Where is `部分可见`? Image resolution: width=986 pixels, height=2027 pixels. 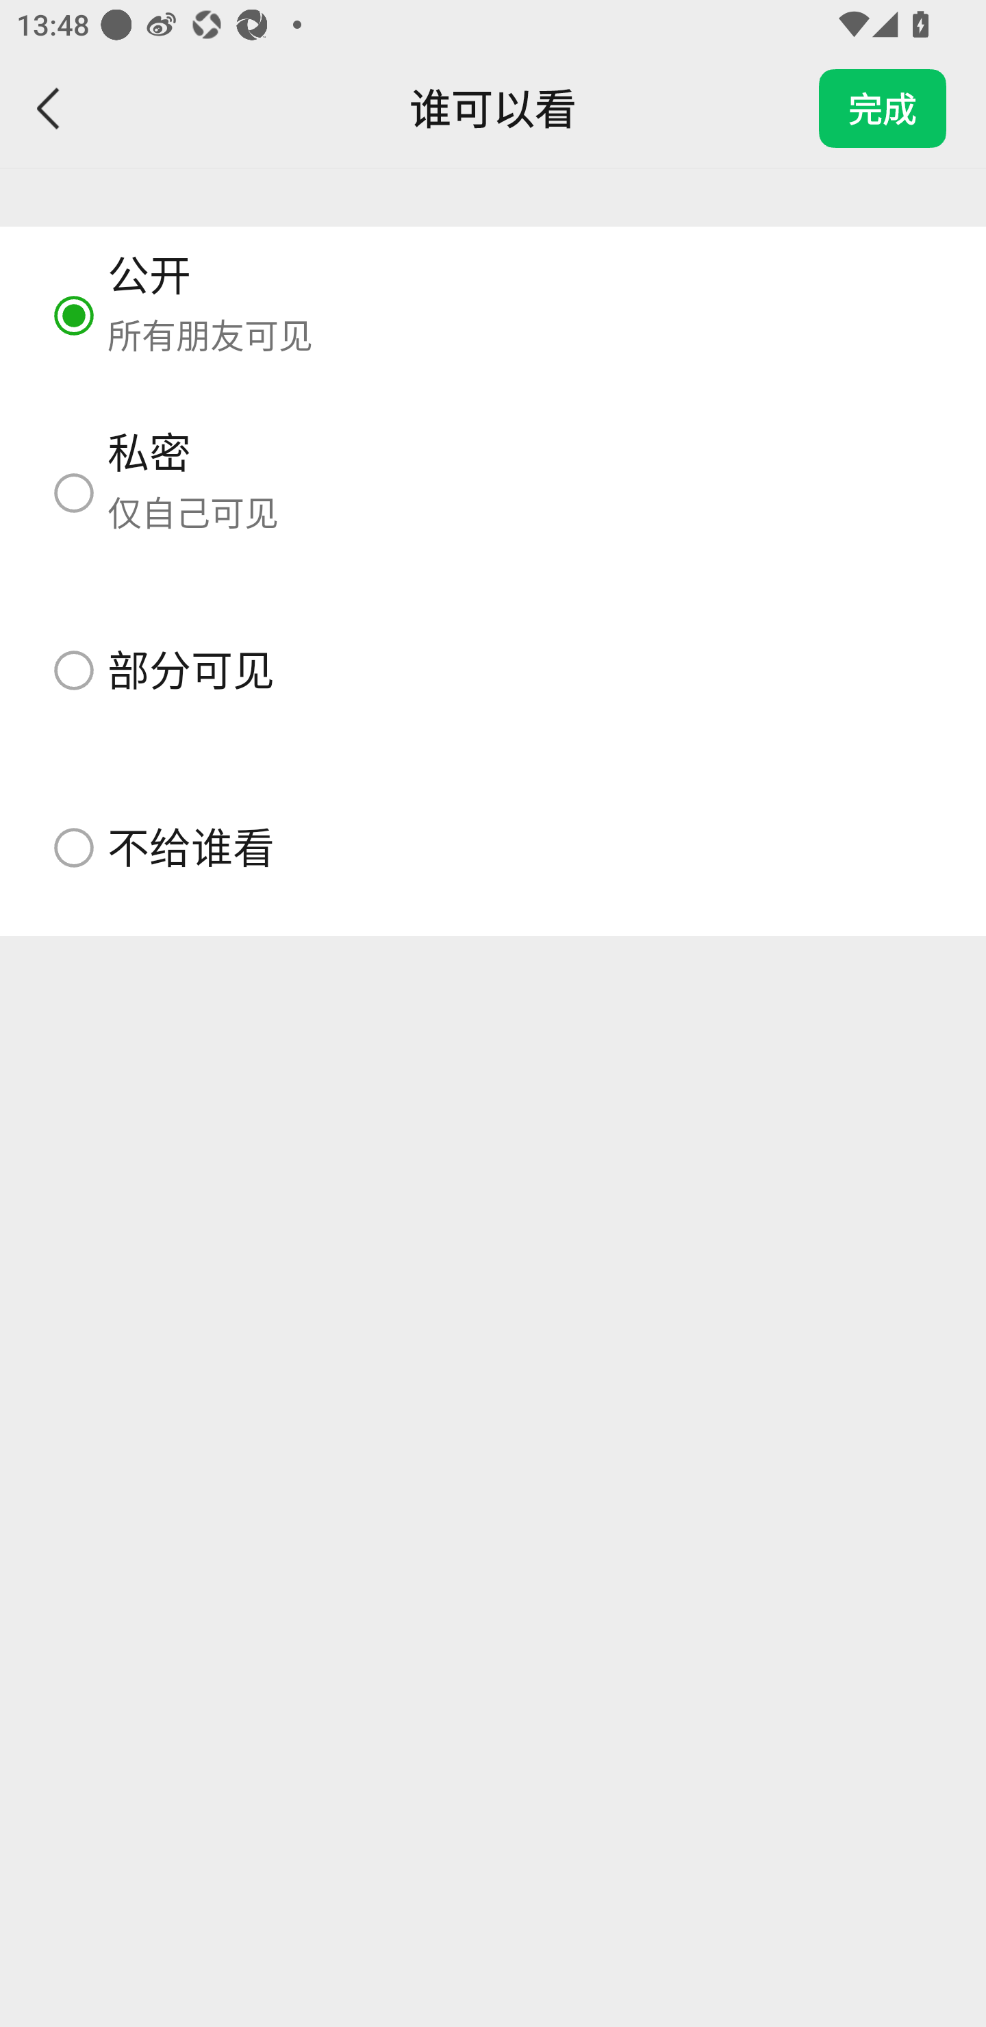 部分可见 is located at coordinates (493, 670).